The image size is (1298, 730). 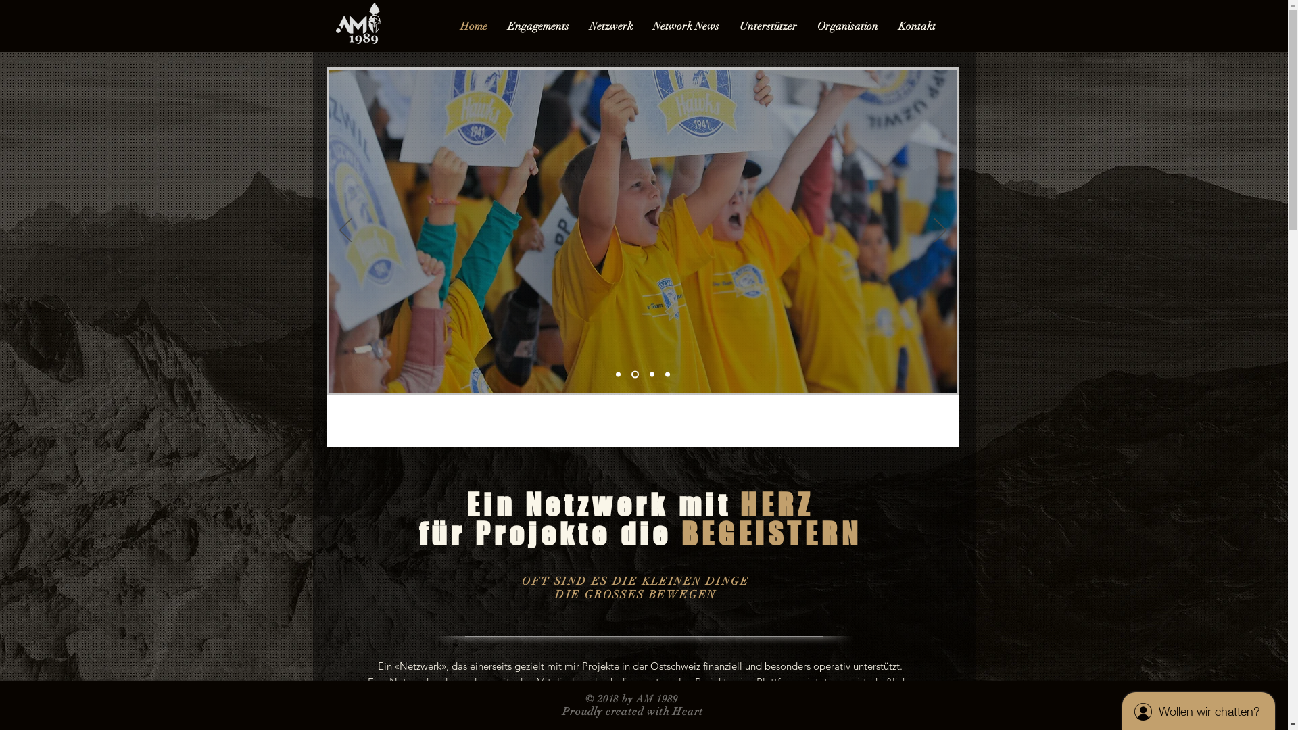 What do you see at coordinates (917, 27) in the screenshot?
I see `Kontakt` at bounding box center [917, 27].